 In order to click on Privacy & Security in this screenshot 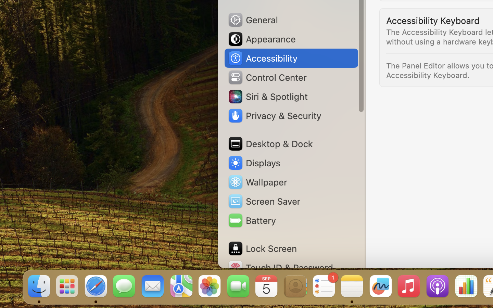, I will do `click(274, 116)`.